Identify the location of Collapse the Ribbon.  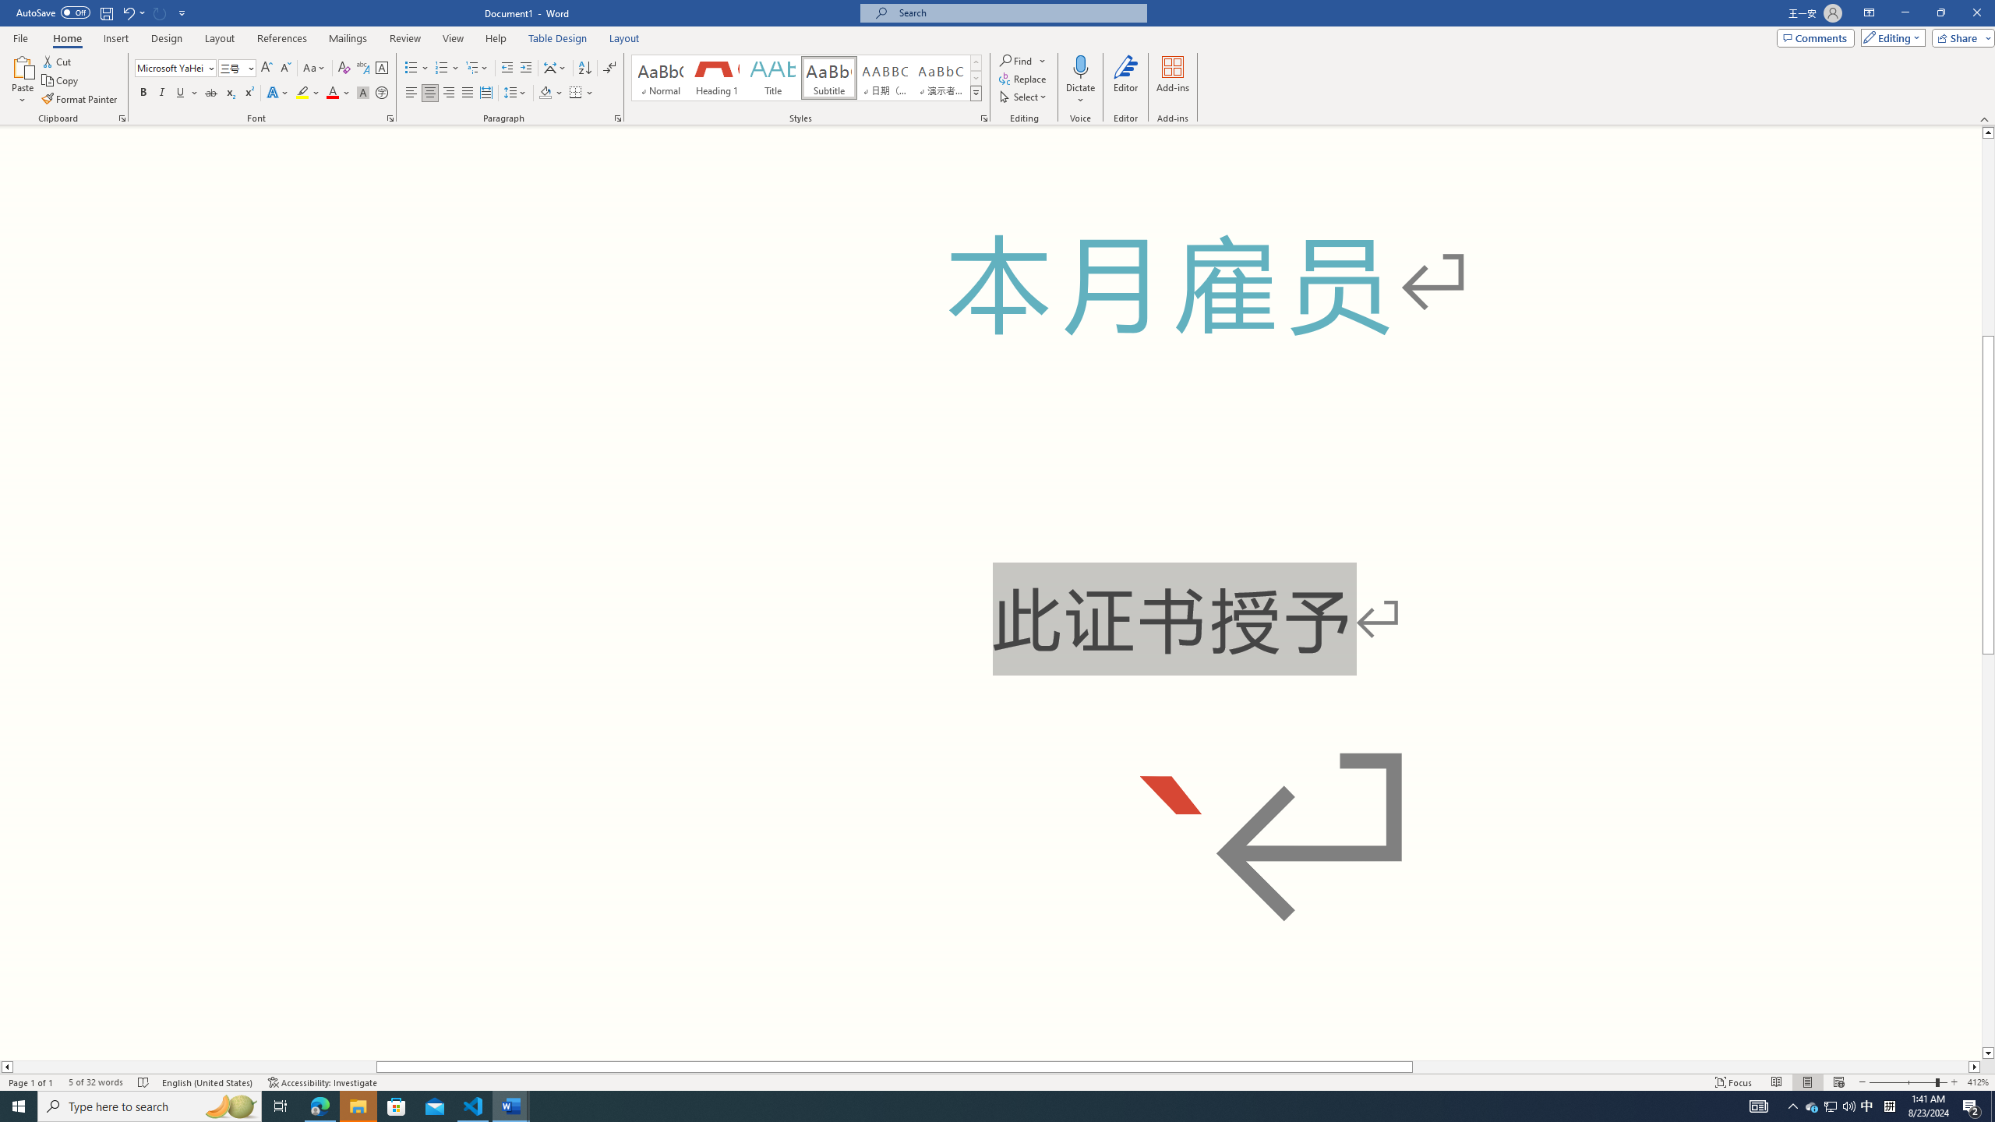
(1985, 118).